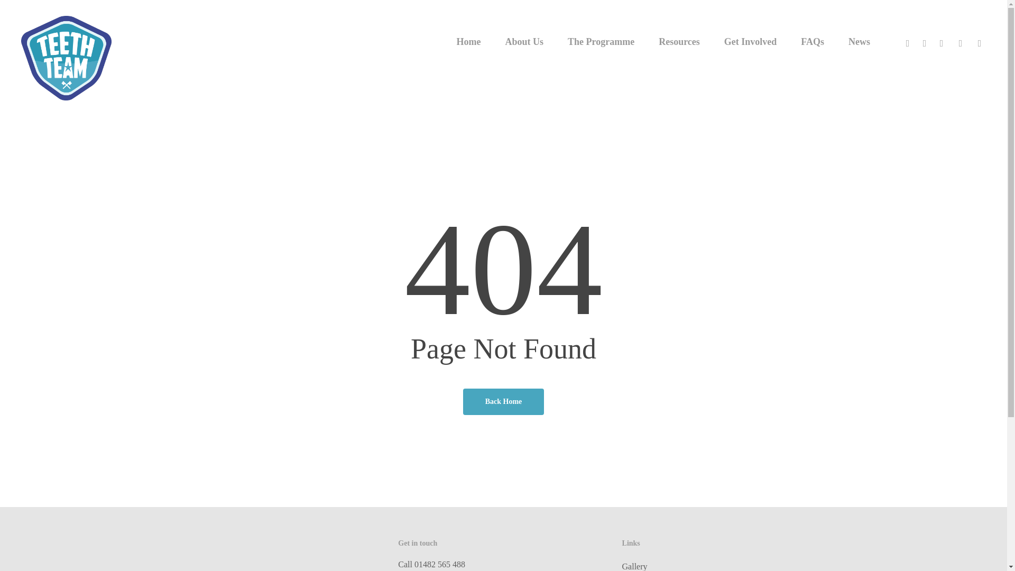  I want to click on About Us, so click(524, 42).